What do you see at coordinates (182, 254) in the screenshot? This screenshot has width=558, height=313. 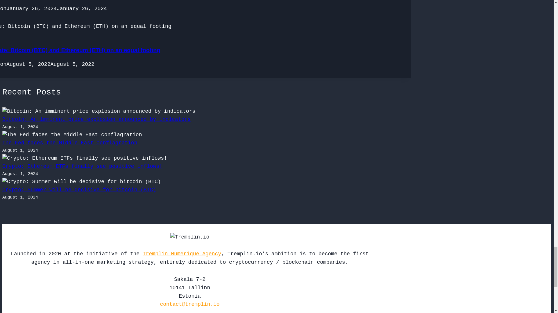 I see `Tremplin Numerique Agency` at bounding box center [182, 254].